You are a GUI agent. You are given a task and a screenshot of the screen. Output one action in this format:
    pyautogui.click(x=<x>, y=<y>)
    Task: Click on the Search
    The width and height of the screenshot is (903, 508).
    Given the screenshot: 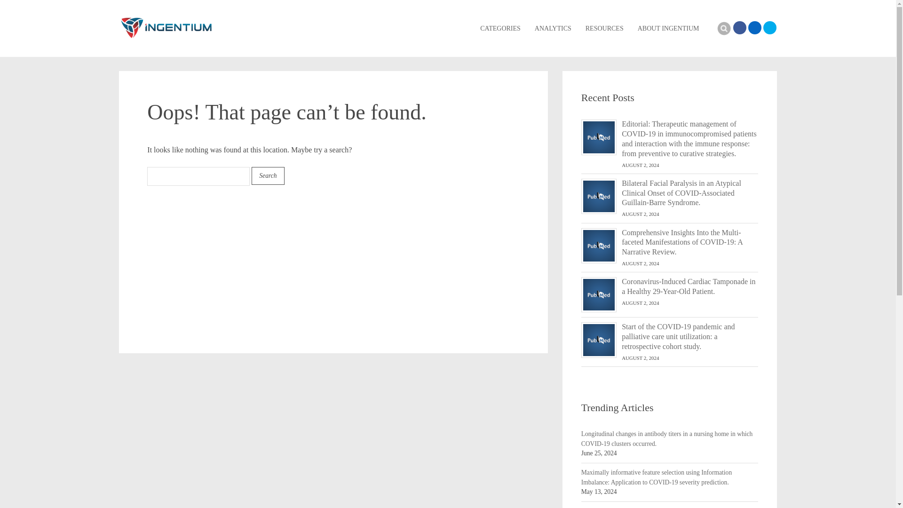 What is the action you would take?
    pyautogui.click(x=268, y=176)
    